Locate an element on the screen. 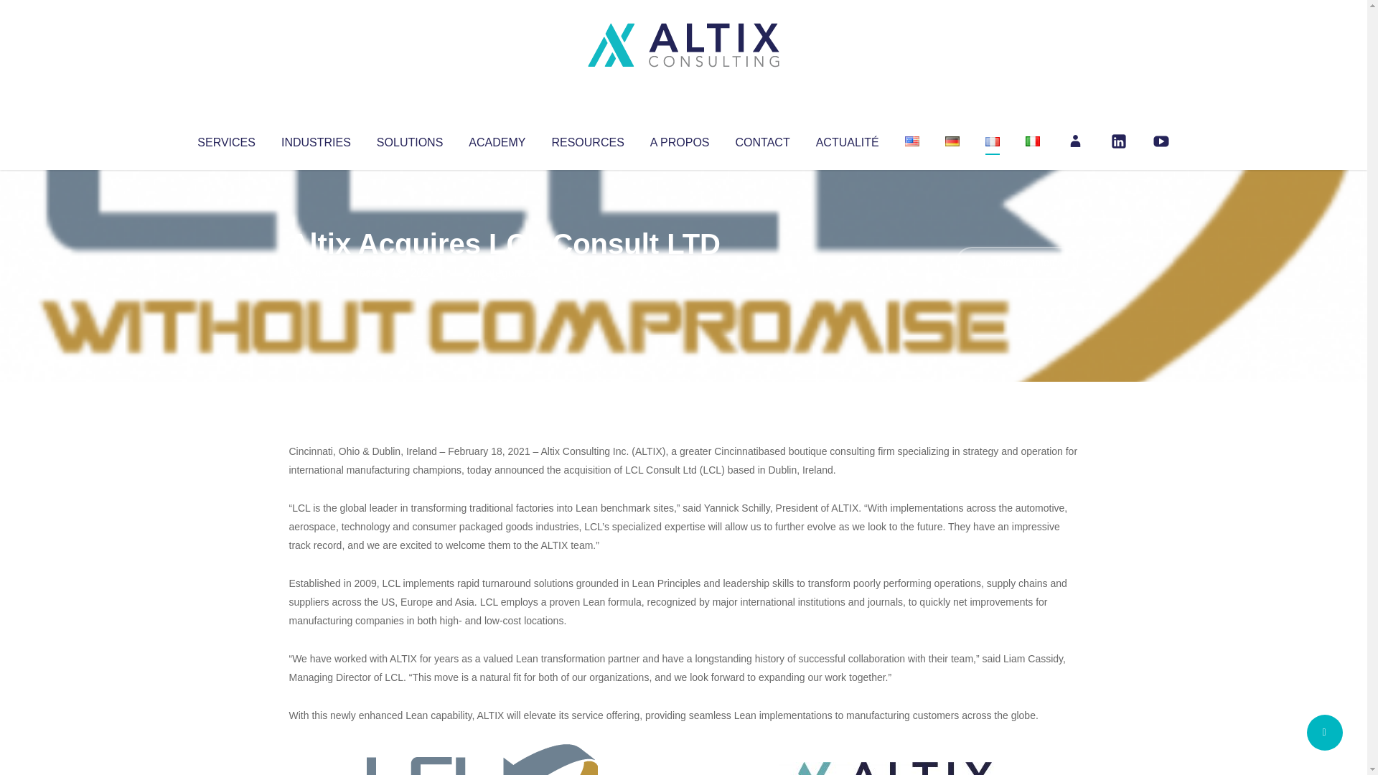 The image size is (1378, 775). ACADEMY is located at coordinates (497, 139).